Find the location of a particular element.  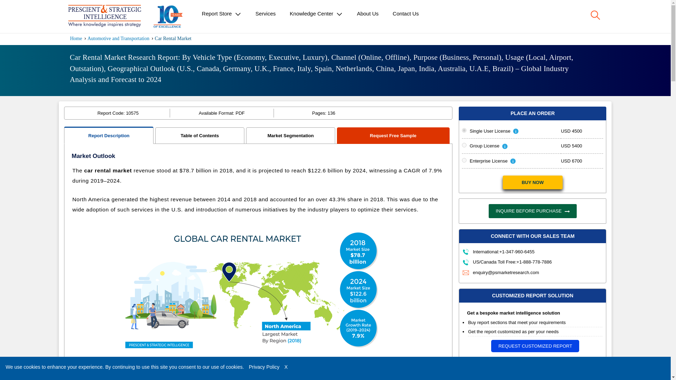

2175 is located at coordinates (464, 145).